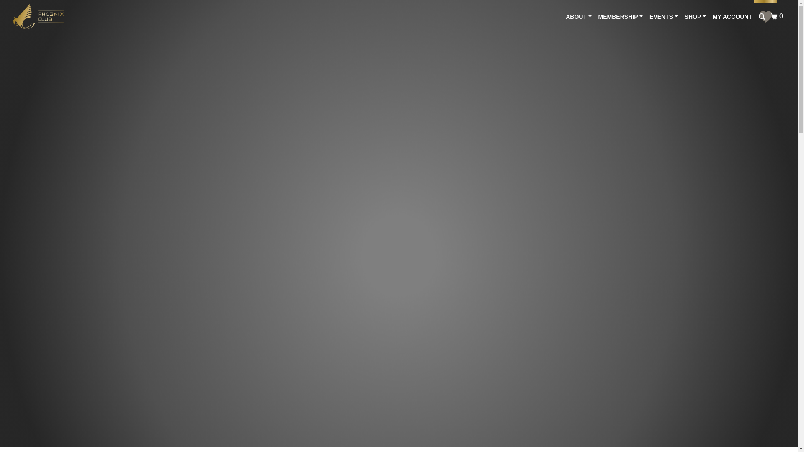  What do you see at coordinates (663, 17) in the screenshot?
I see `EVENTS` at bounding box center [663, 17].